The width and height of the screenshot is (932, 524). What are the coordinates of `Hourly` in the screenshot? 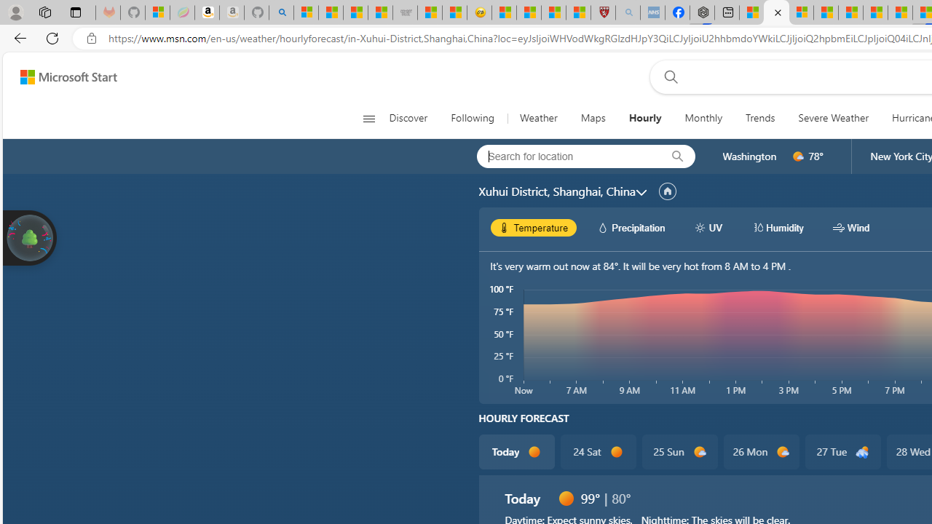 It's located at (645, 118).